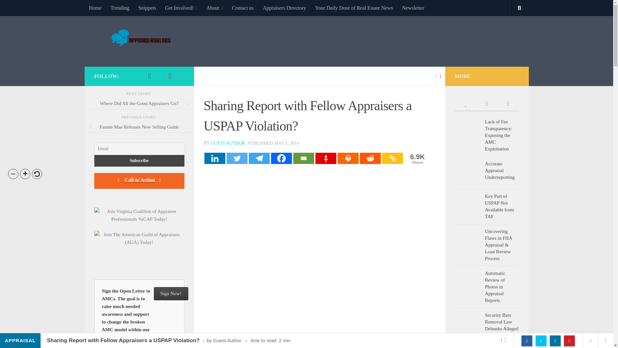 The image size is (618, 348). What do you see at coordinates (370, 158) in the screenshot?
I see `Reddit` at bounding box center [370, 158].